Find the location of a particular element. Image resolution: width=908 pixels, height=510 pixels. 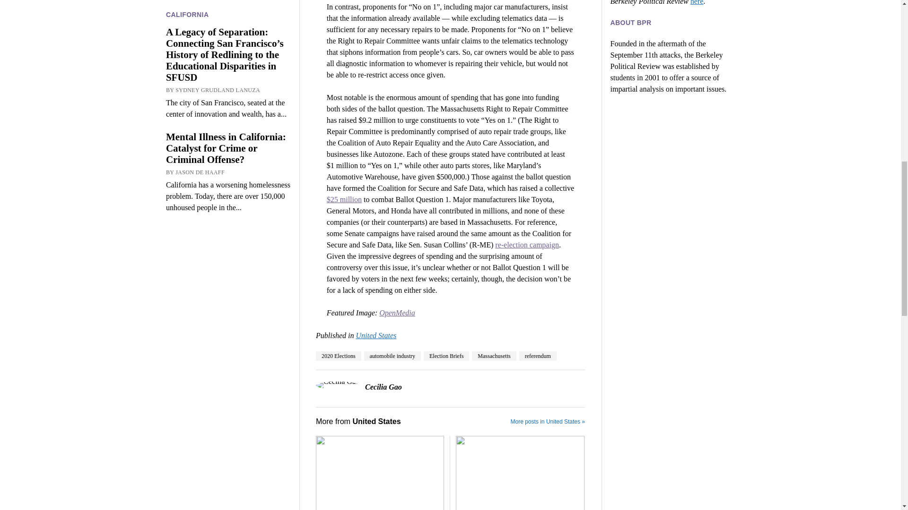

View all posts tagged 2020 Elections is located at coordinates (339, 356).